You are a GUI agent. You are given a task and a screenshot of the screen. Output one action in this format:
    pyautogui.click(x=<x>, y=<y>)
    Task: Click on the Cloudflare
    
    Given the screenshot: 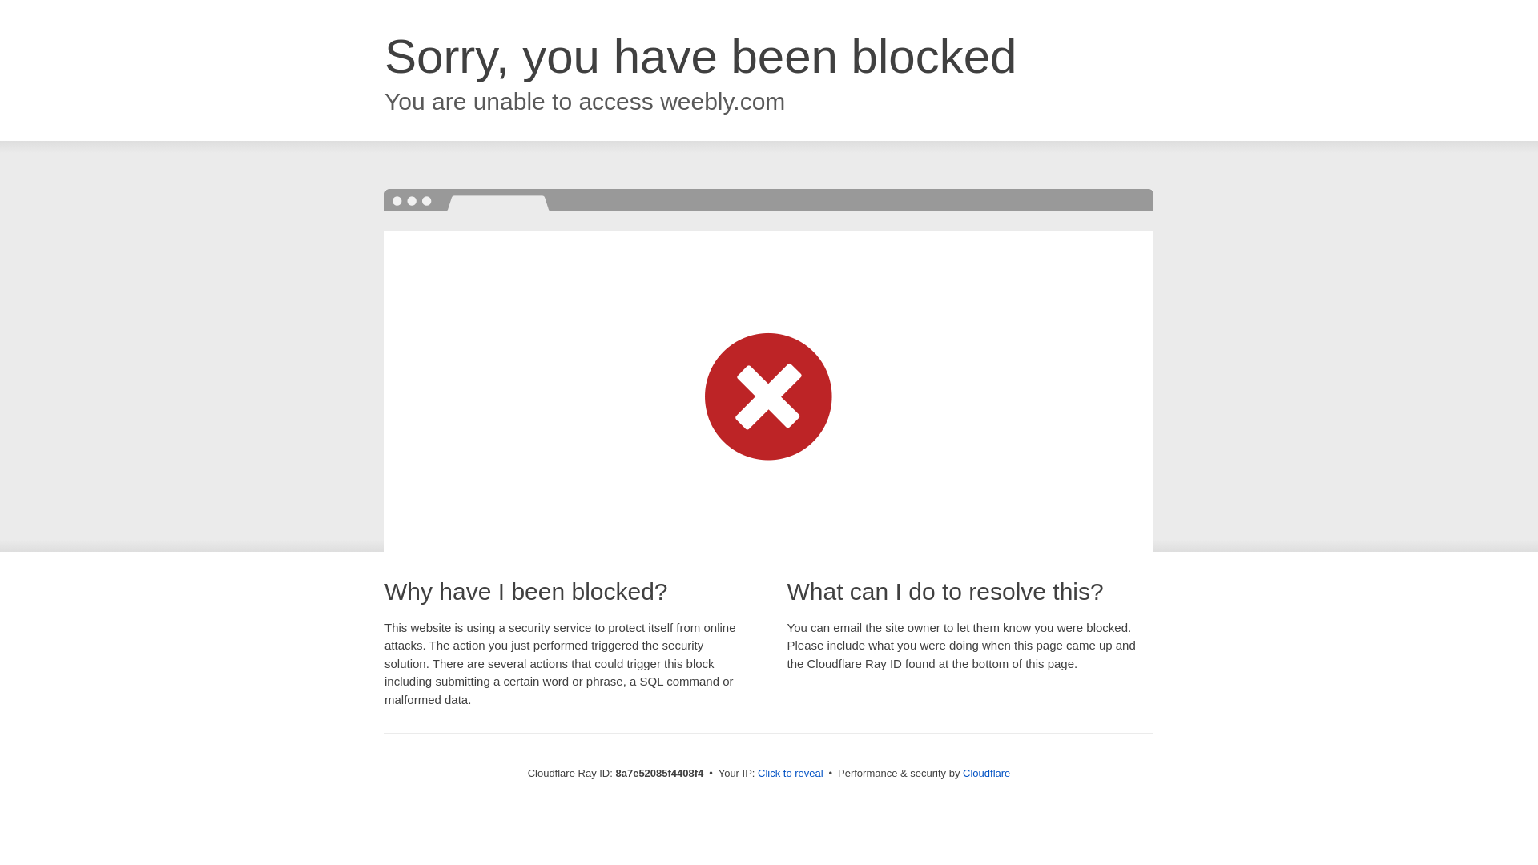 What is the action you would take?
    pyautogui.click(x=986, y=773)
    